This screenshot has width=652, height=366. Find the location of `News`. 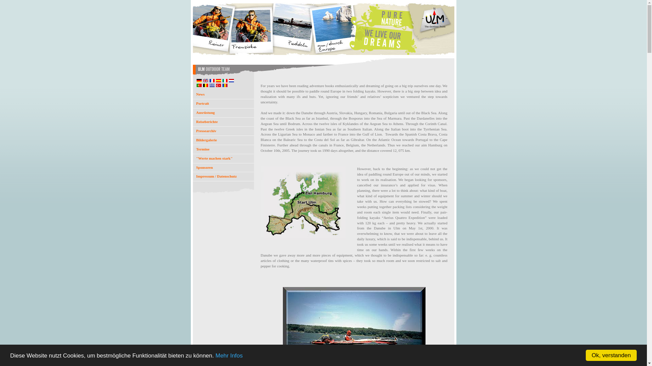

News is located at coordinates (223, 94).